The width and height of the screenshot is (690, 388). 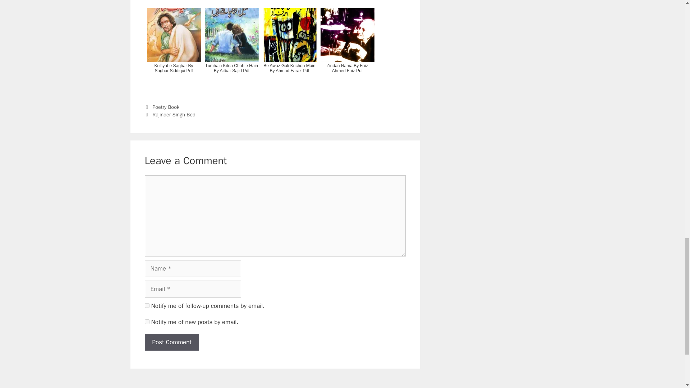 I want to click on subscribe, so click(x=147, y=321).